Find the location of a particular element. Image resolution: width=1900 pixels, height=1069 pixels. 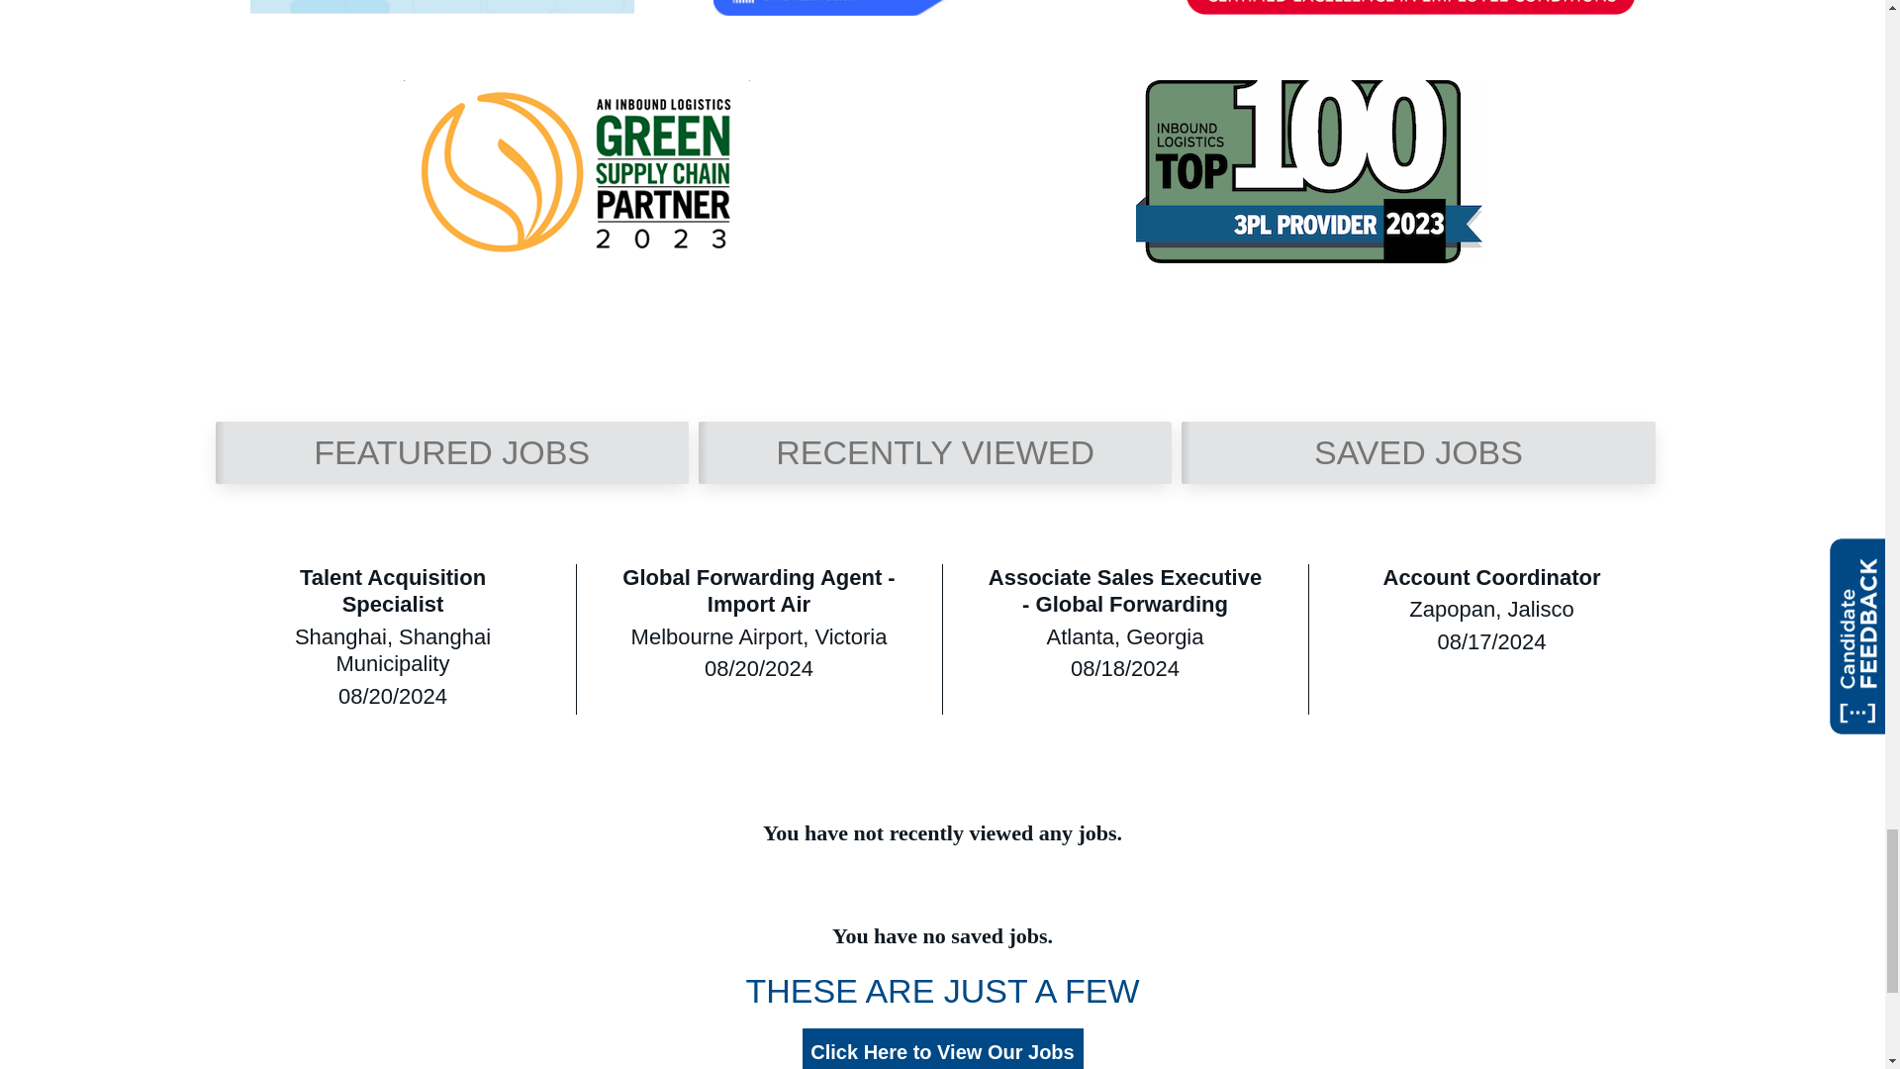

RECENTLY VIEWED is located at coordinates (935, 452).